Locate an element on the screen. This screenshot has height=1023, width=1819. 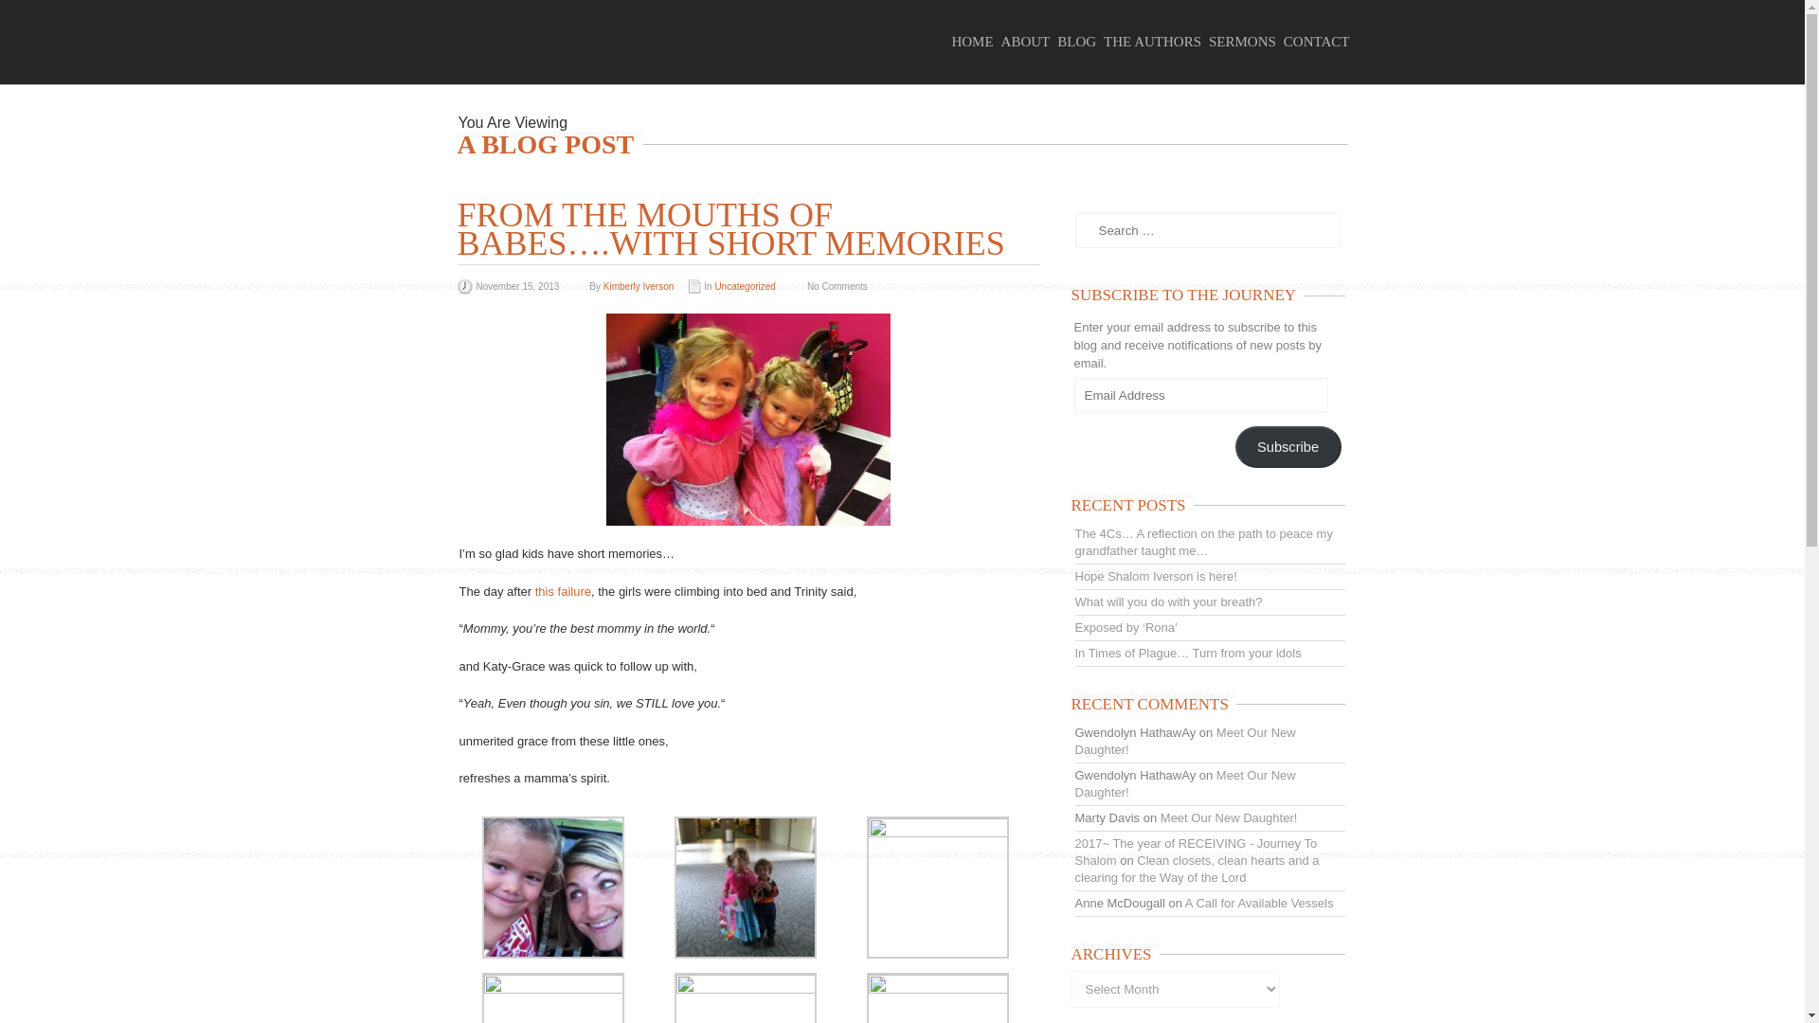
BLOG is located at coordinates (1080, 41).